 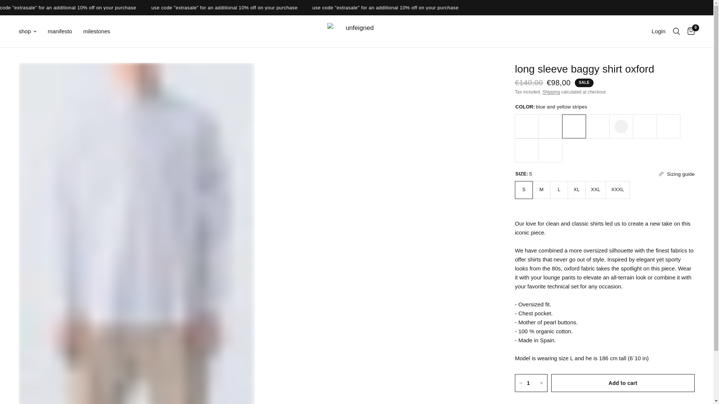 I want to click on manifesto, so click(x=60, y=31).